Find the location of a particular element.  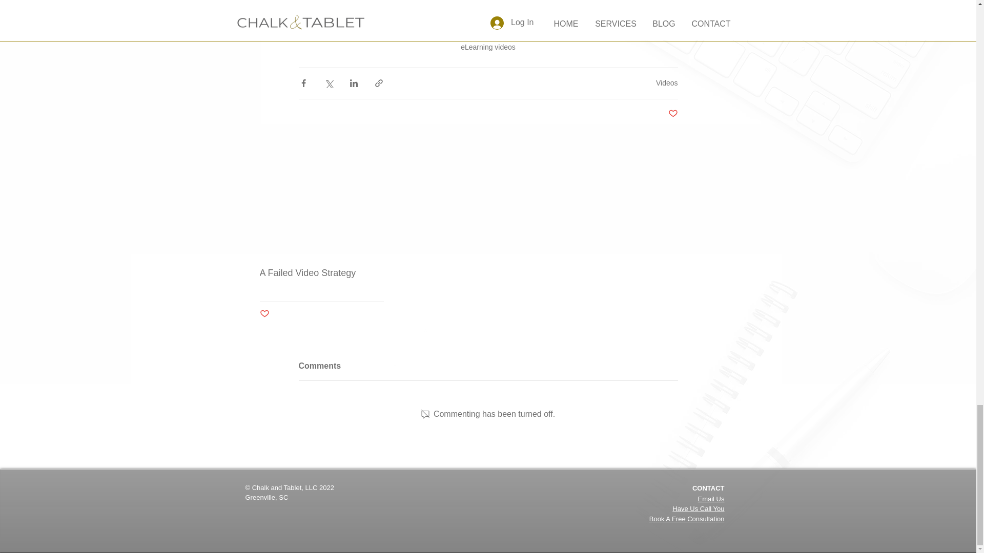

Email Us is located at coordinates (711, 499).